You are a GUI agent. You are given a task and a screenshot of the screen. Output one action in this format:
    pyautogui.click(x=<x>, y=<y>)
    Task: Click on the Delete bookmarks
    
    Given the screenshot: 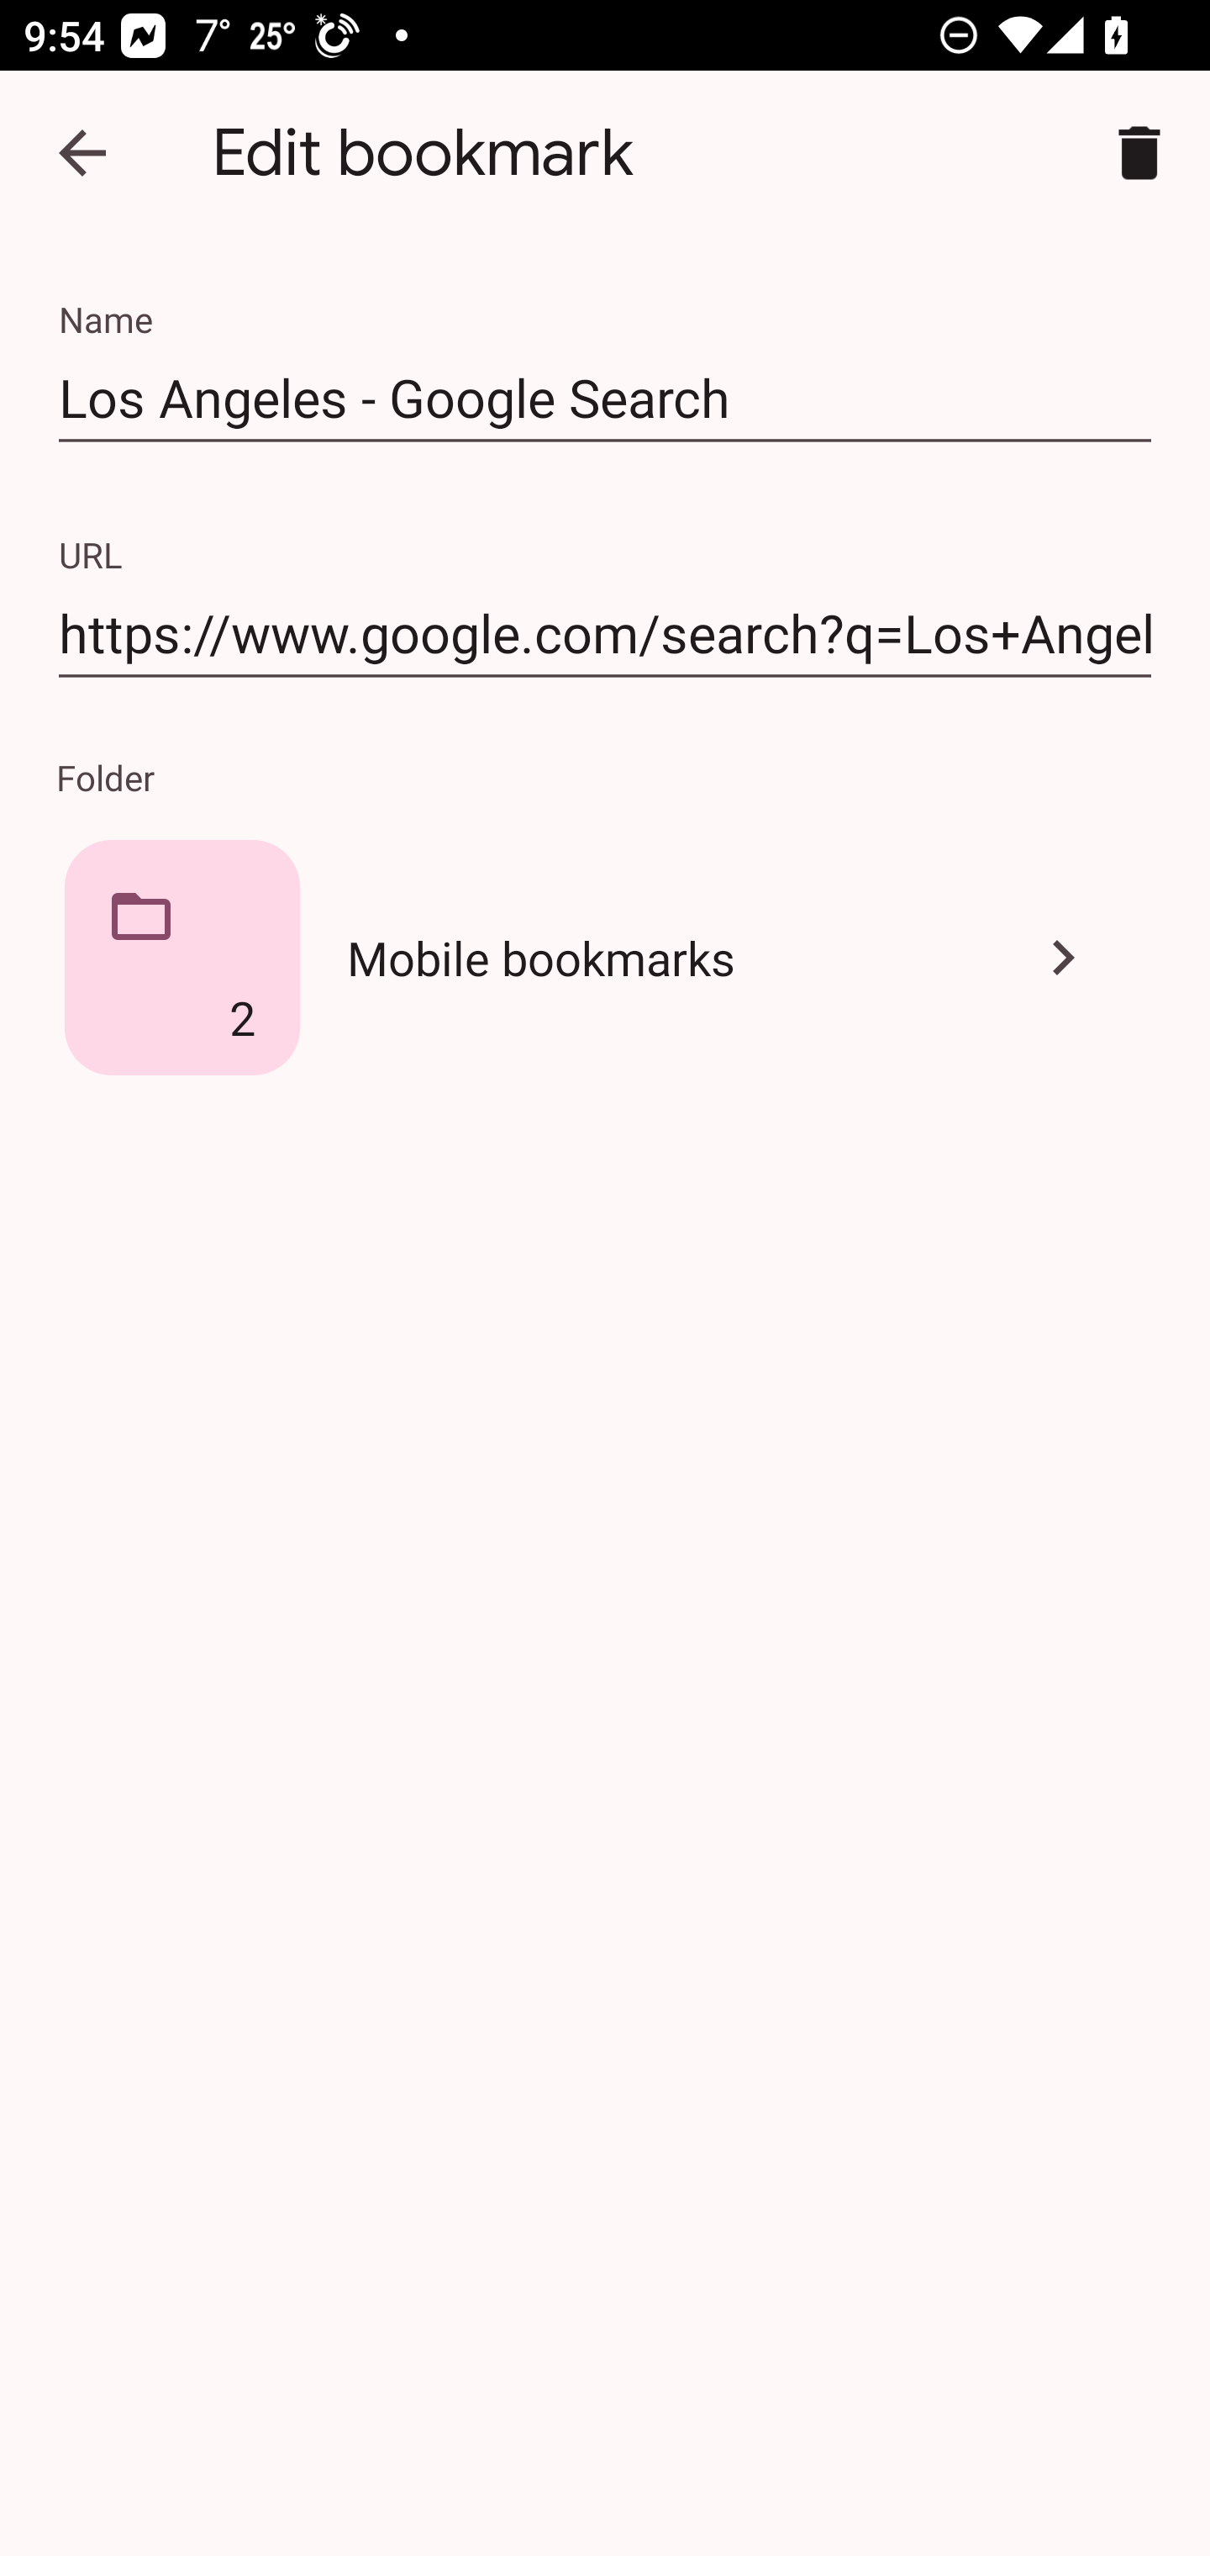 What is the action you would take?
    pyautogui.click(x=1139, y=153)
    